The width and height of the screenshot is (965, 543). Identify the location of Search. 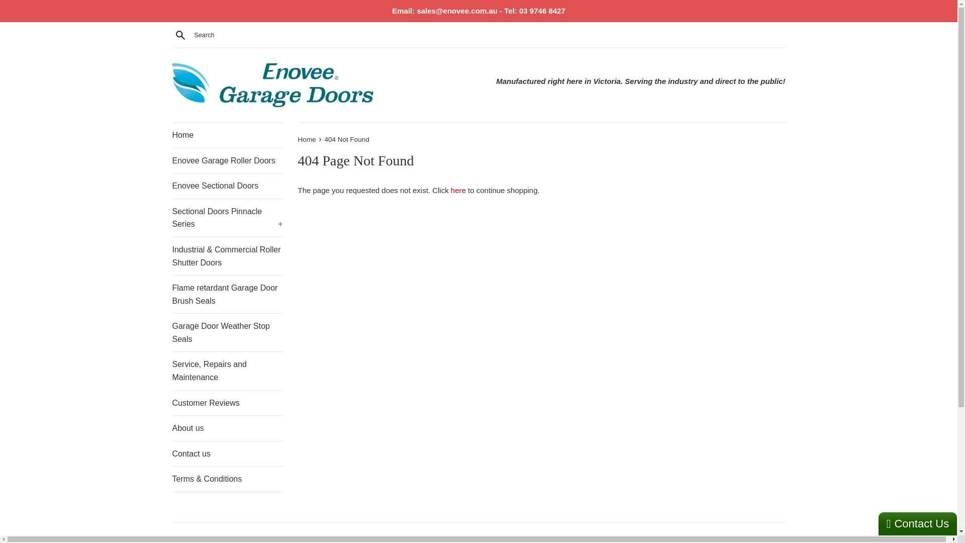
(180, 35).